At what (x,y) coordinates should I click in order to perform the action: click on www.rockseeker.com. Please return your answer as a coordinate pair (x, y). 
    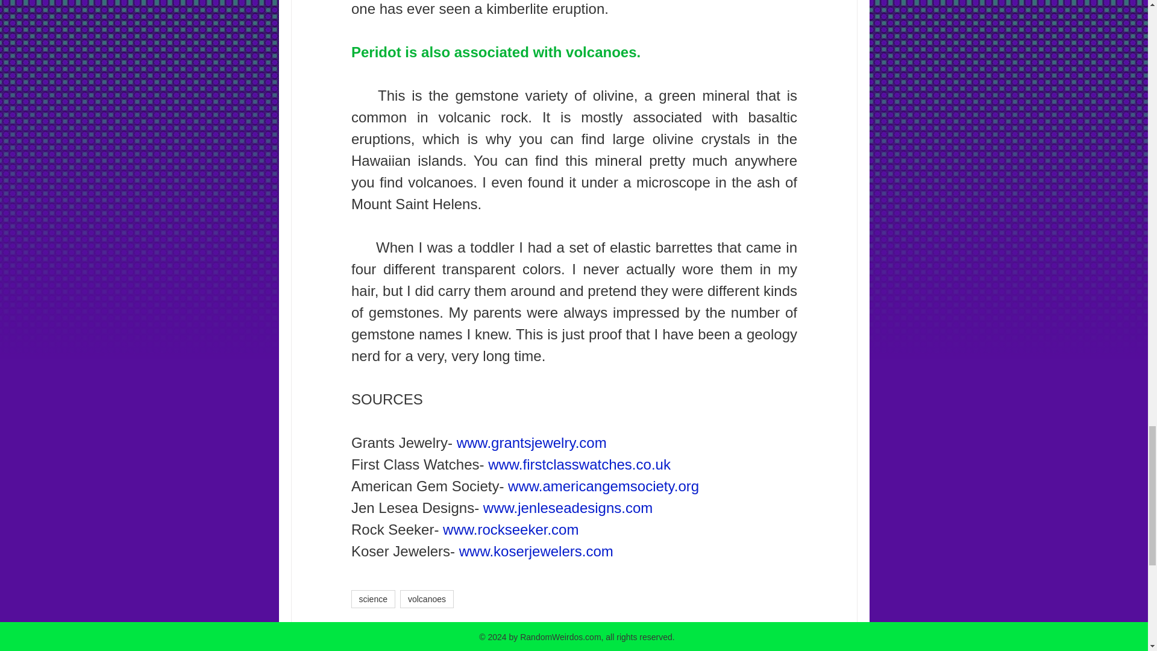
    Looking at the image, I should click on (511, 529).